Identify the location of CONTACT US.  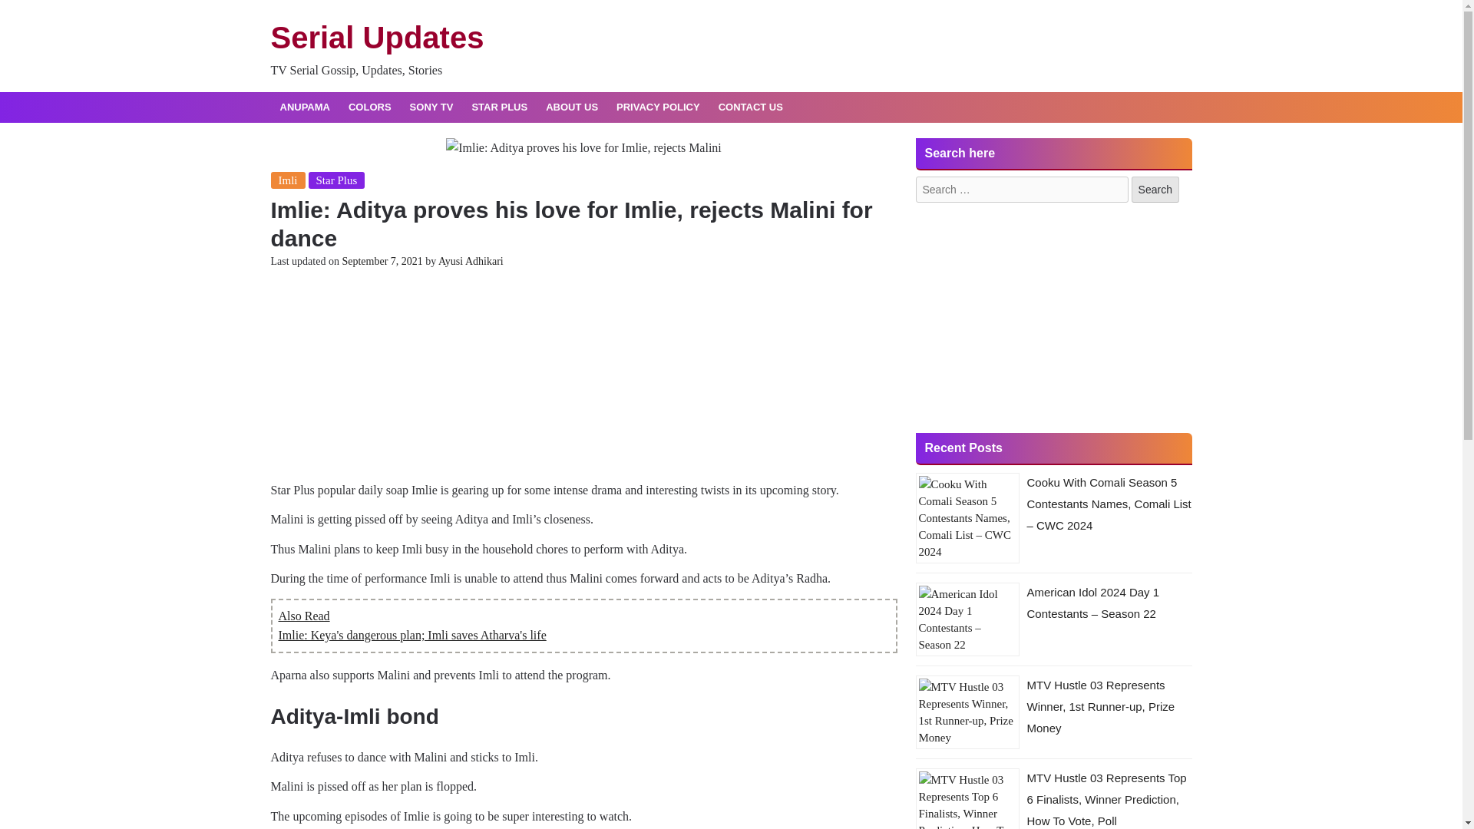
(742, 107).